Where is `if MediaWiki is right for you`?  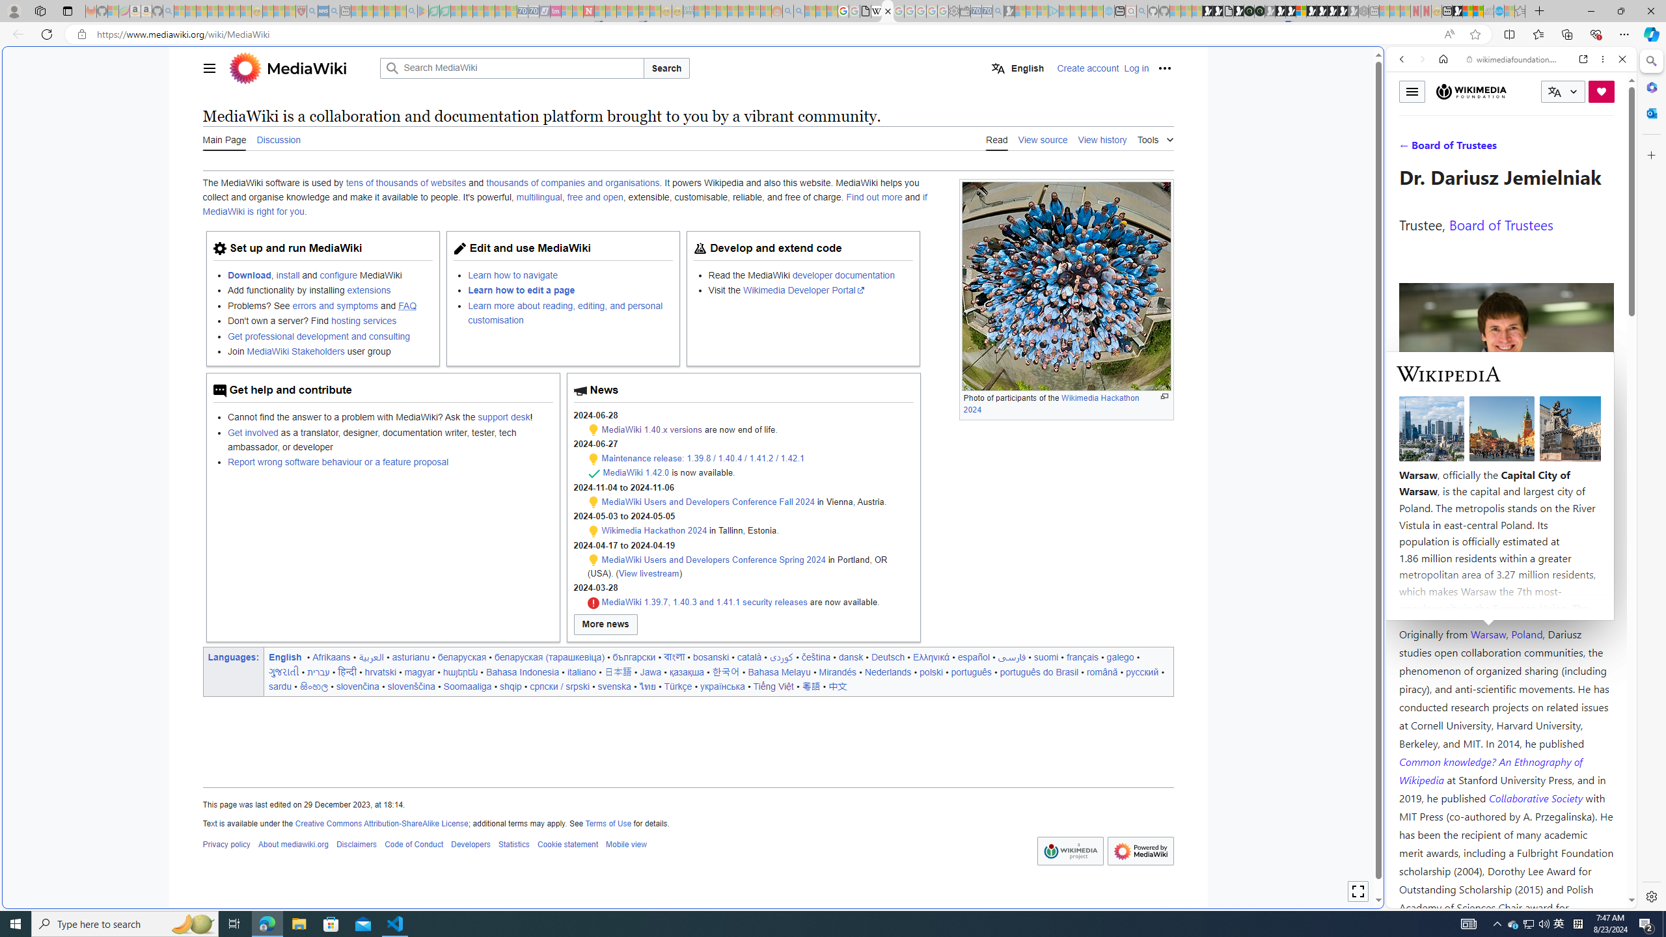
if MediaWiki is right for you is located at coordinates (564, 204).